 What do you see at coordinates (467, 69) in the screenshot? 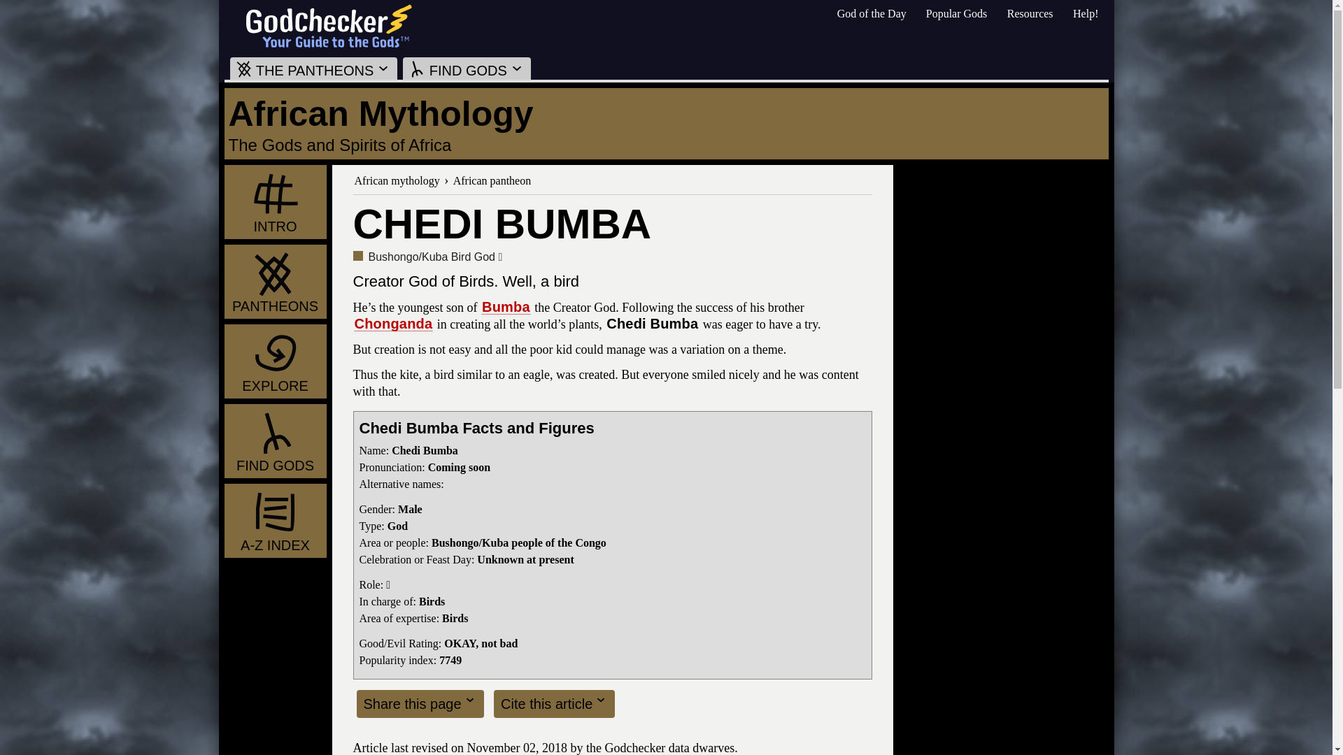
I see `FIND GODS` at bounding box center [467, 69].